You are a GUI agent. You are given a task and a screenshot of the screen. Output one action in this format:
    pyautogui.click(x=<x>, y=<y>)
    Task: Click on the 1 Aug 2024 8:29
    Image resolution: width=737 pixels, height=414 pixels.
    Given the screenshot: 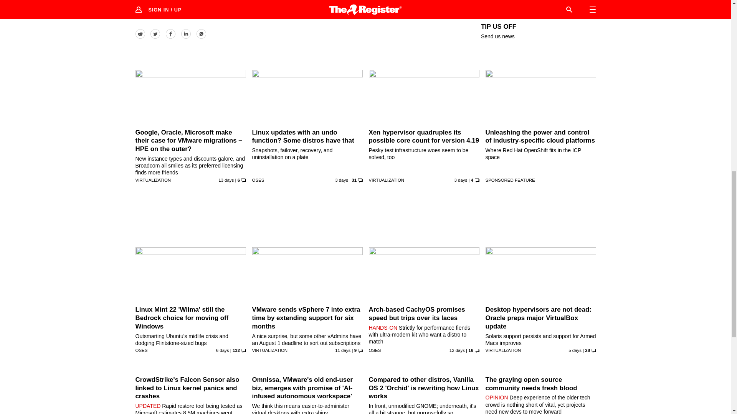 What is the action you would take?
    pyautogui.click(x=342, y=180)
    